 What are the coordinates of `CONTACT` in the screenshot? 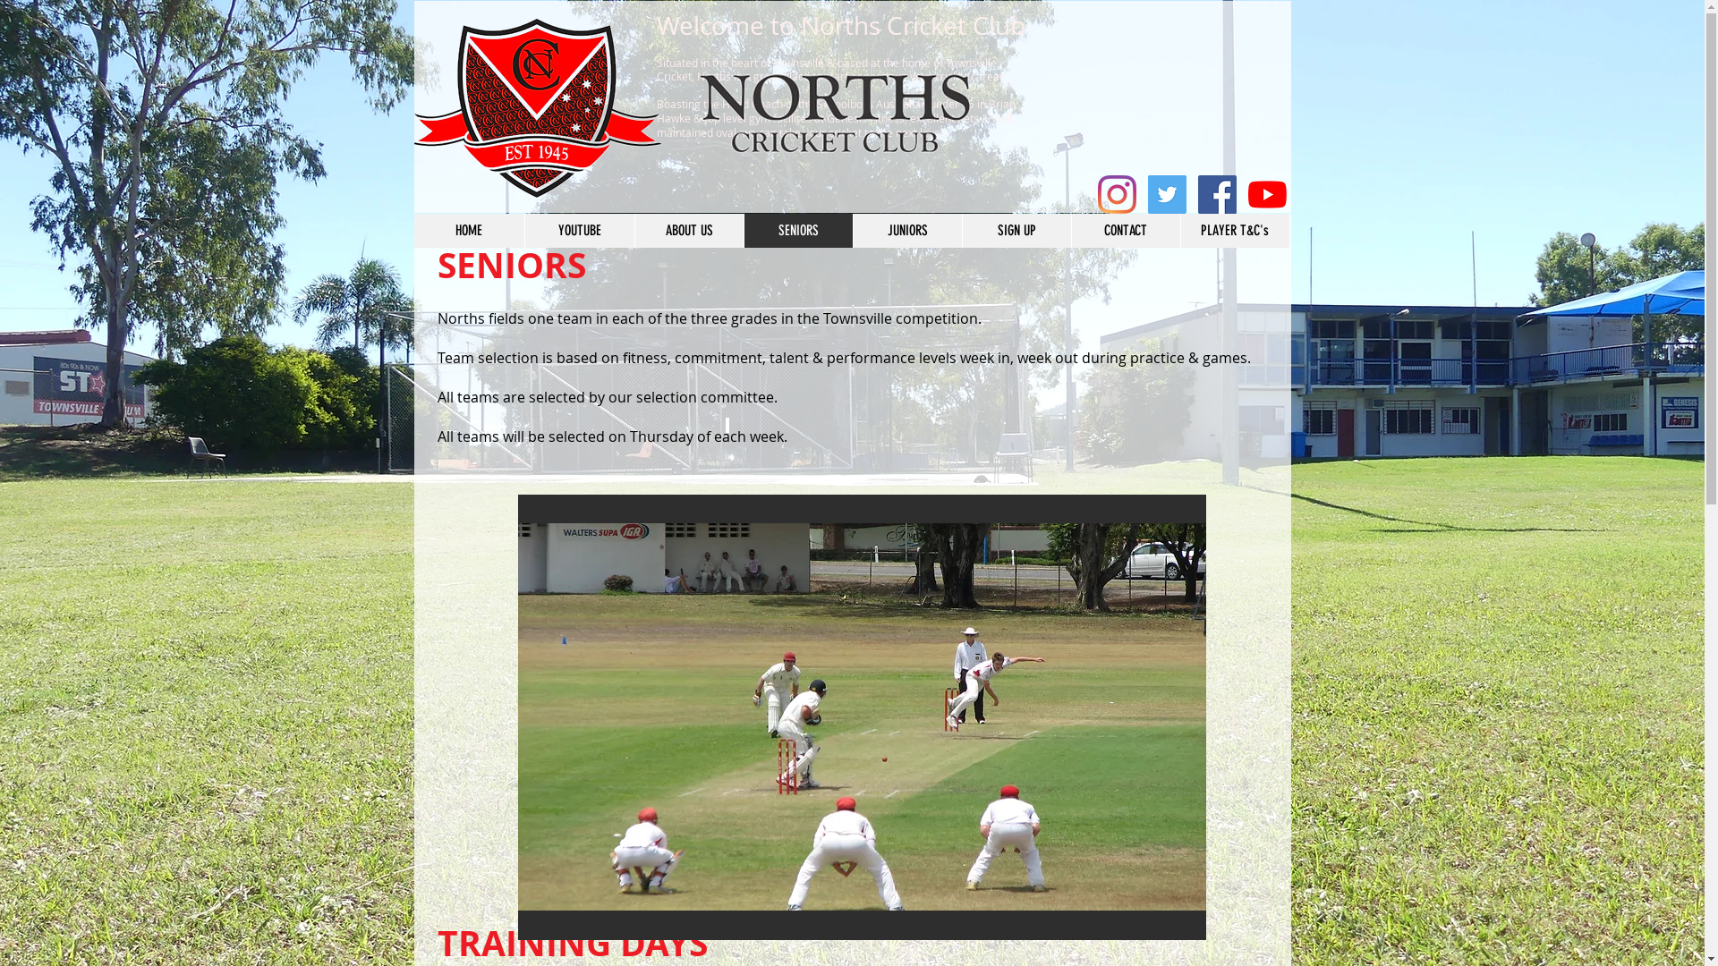 It's located at (1125, 231).